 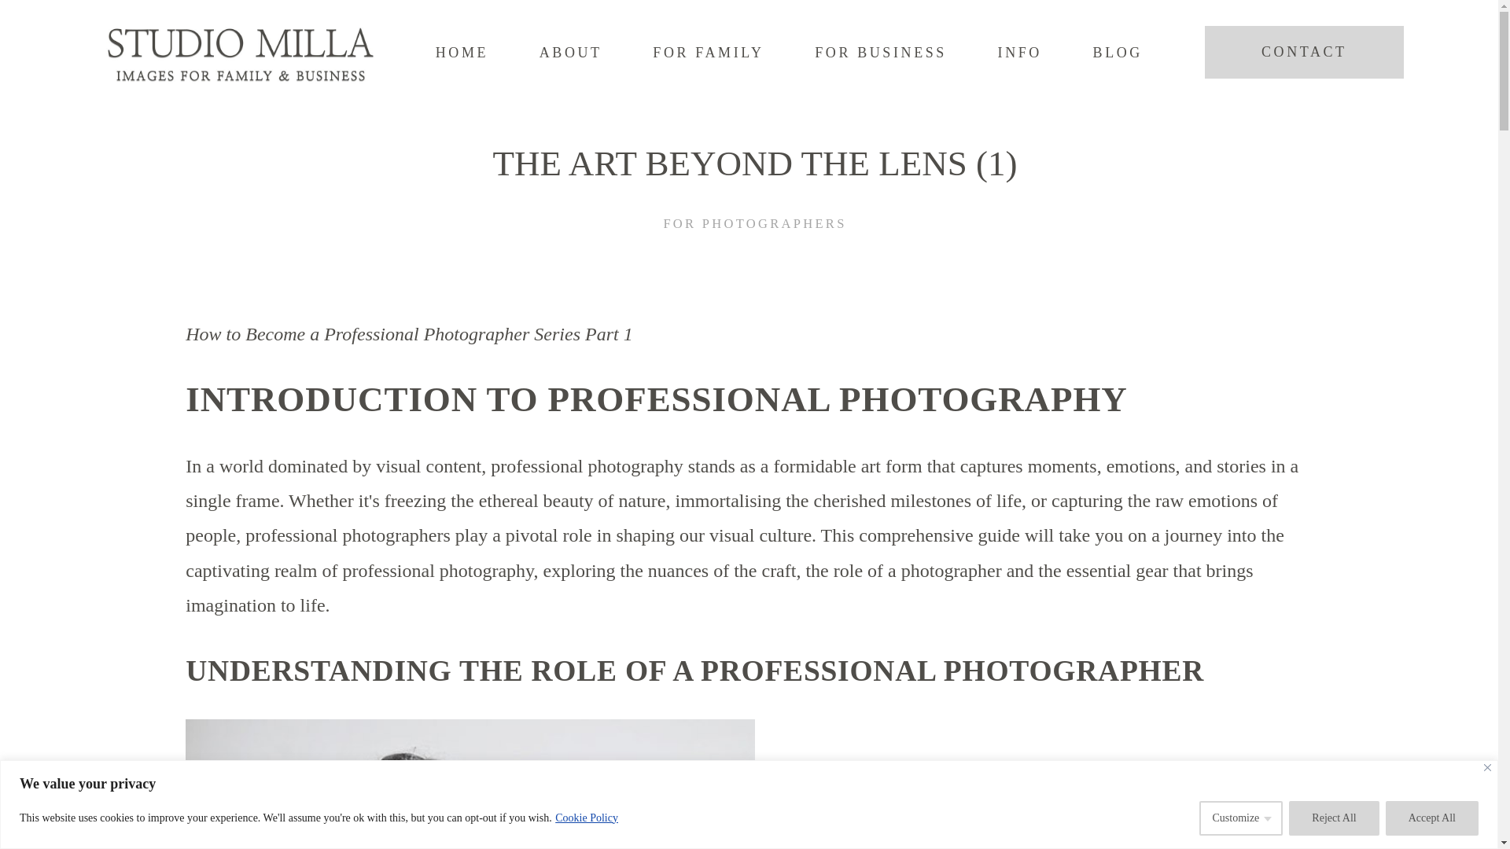 I want to click on BLOG, so click(x=1118, y=53).